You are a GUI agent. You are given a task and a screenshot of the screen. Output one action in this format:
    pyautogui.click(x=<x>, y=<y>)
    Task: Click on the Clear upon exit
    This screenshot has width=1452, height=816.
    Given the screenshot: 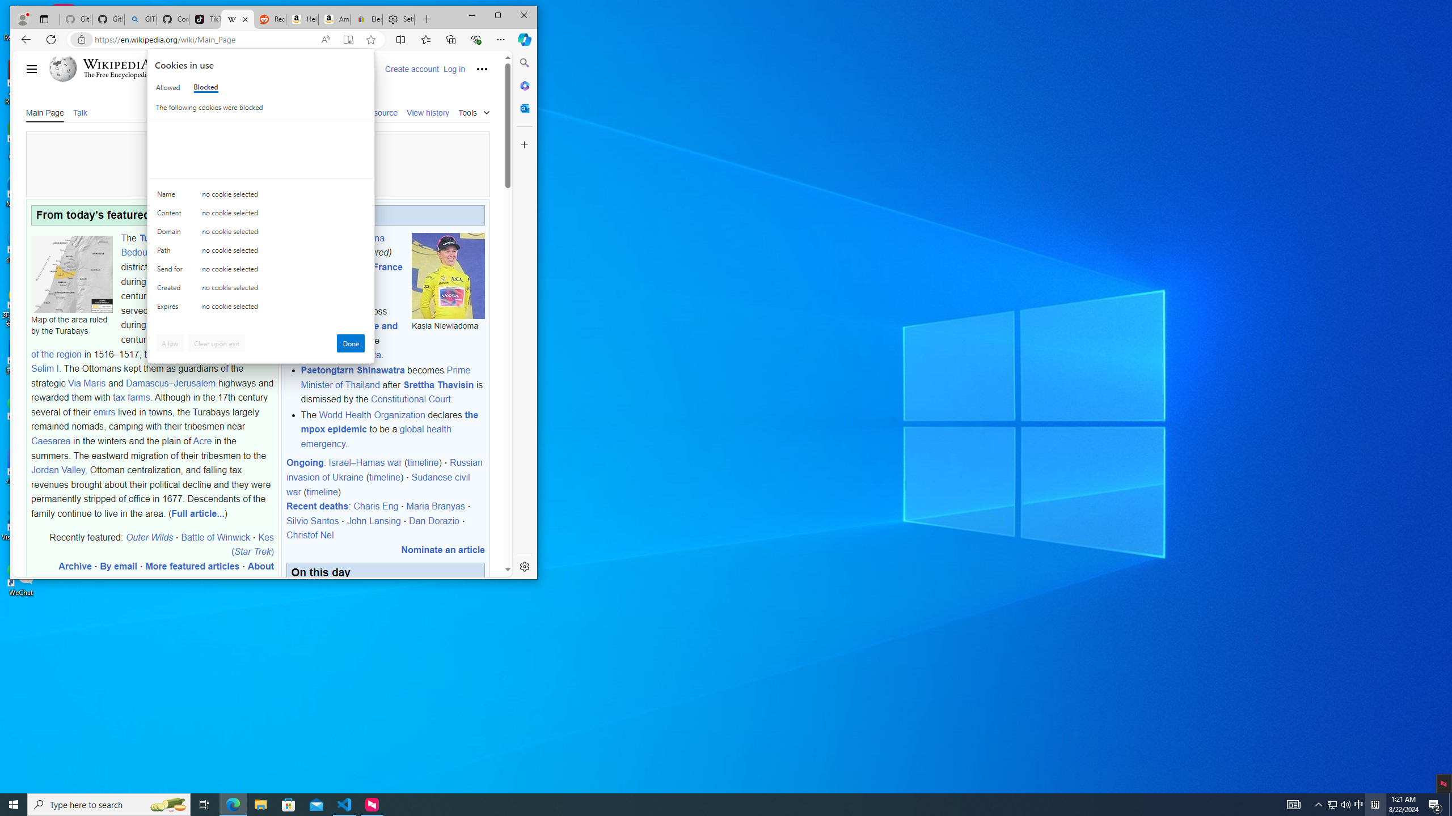 What is the action you would take?
    pyautogui.click(x=217, y=343)
    